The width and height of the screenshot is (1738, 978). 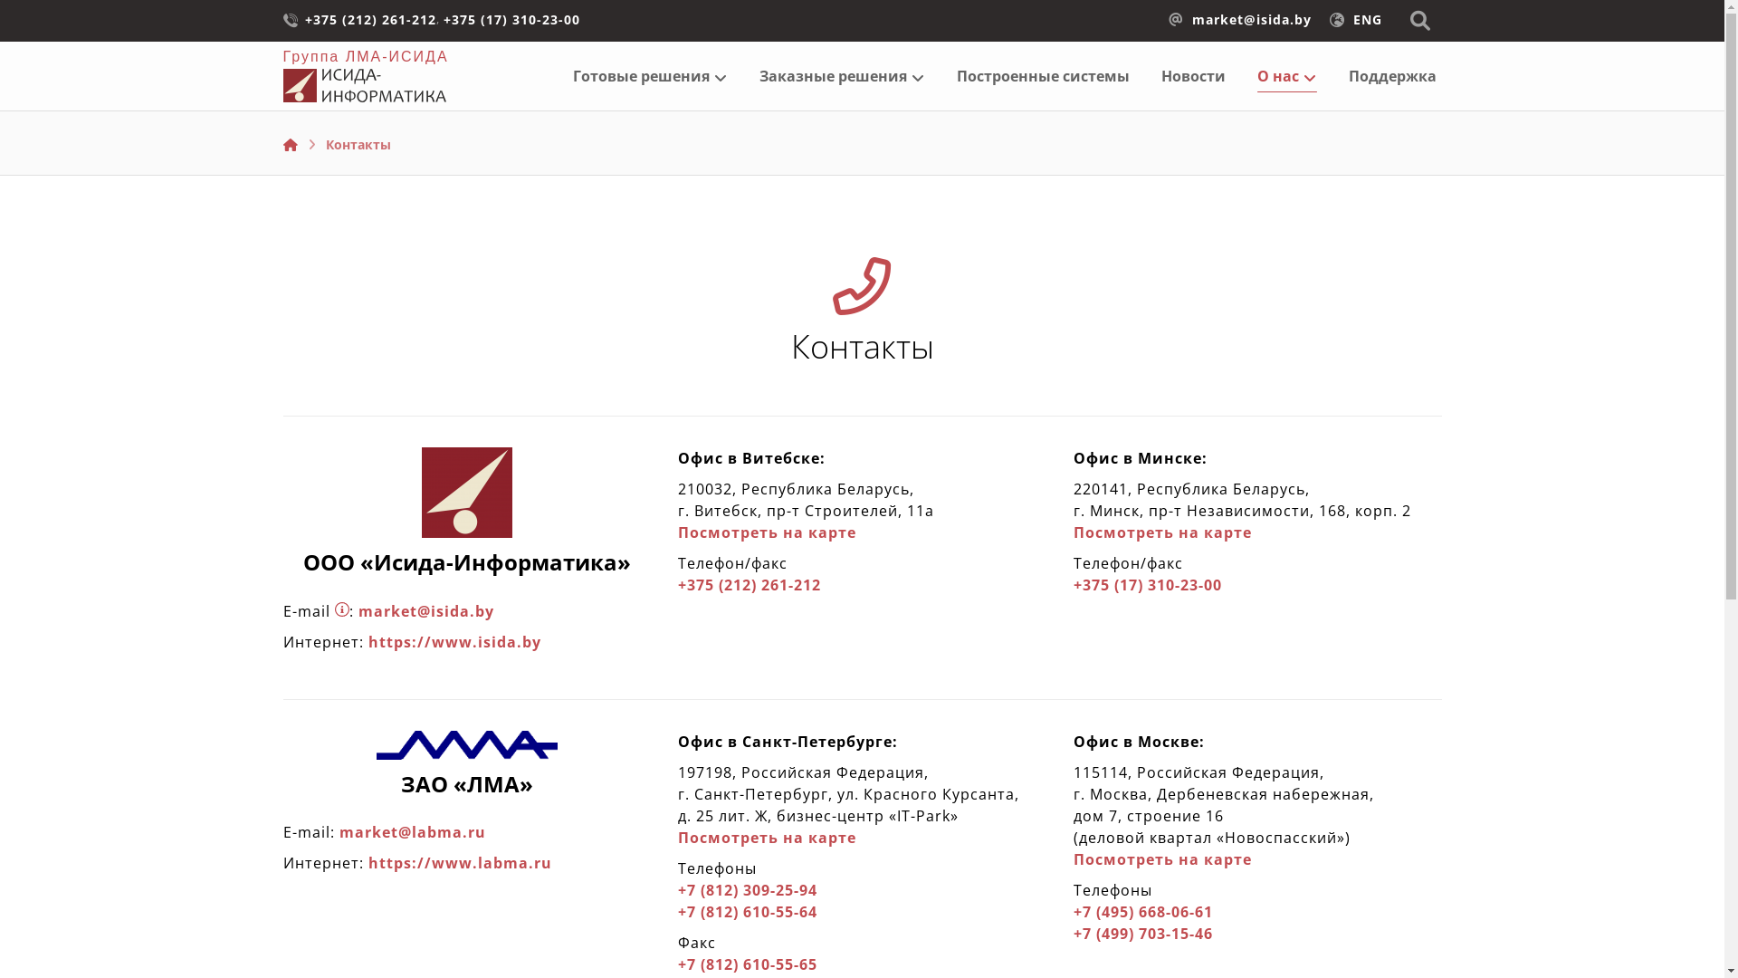 What do you see at coordinates (426, 611) in the screenshot?
I see `market@isida.by` at bounding box center [426, 611].